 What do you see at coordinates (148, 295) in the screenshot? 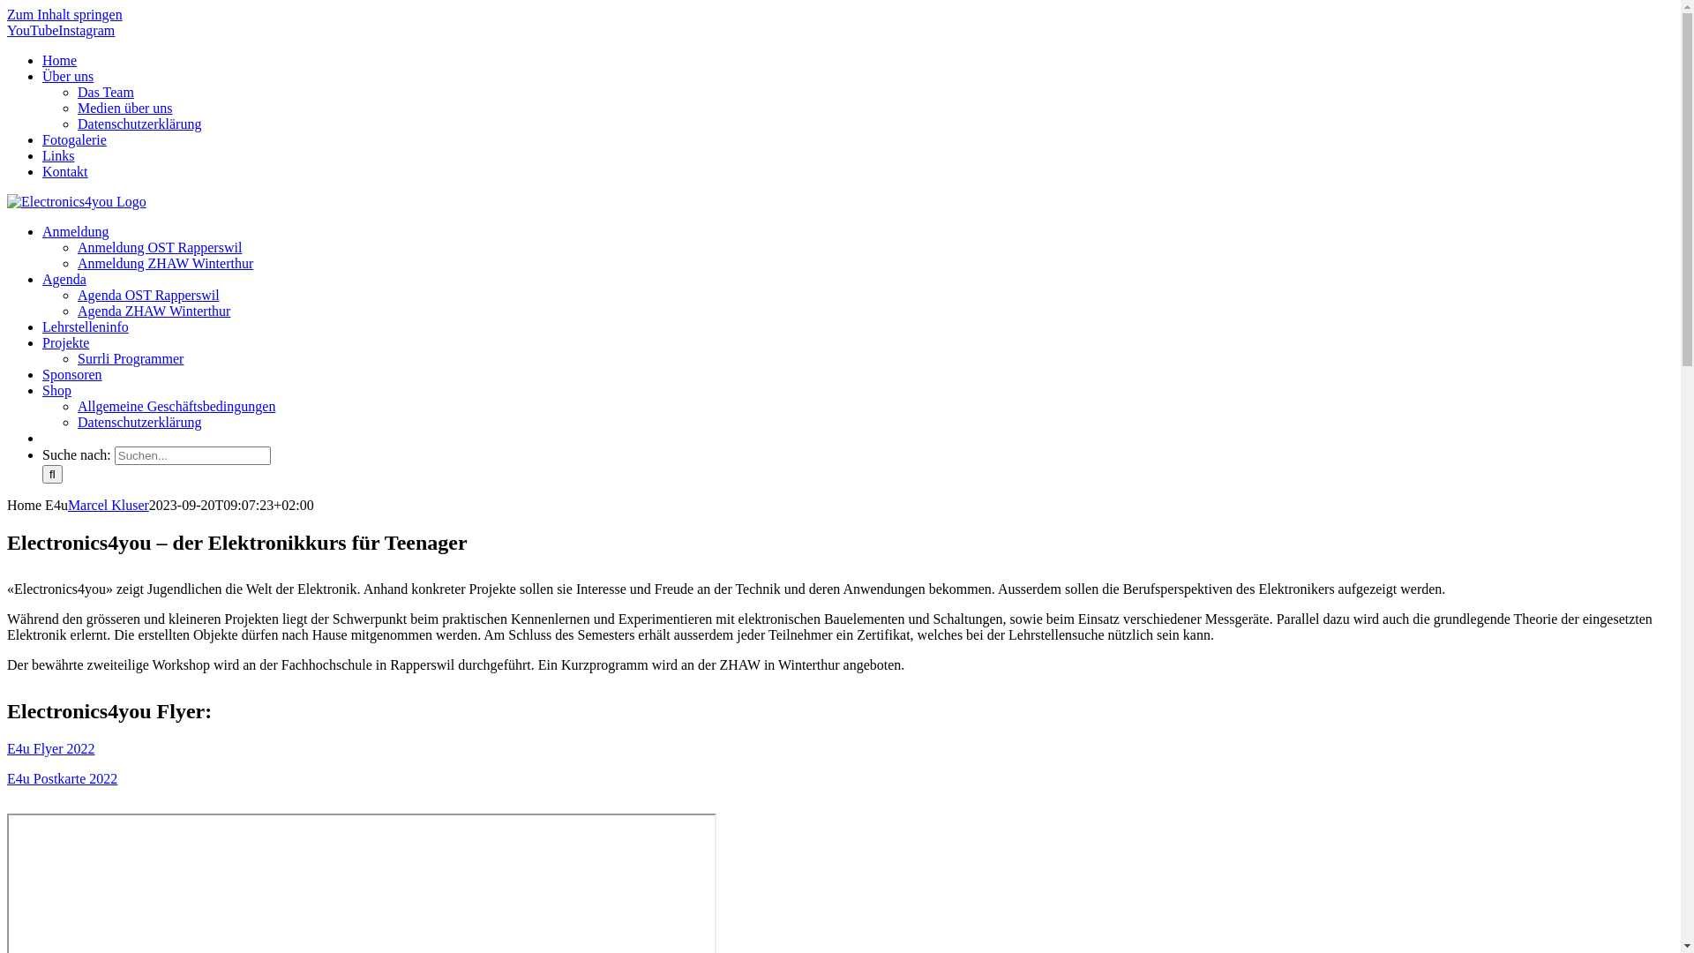
I see `Agenda OST Rapperswil` at bounding box center [148, 295].